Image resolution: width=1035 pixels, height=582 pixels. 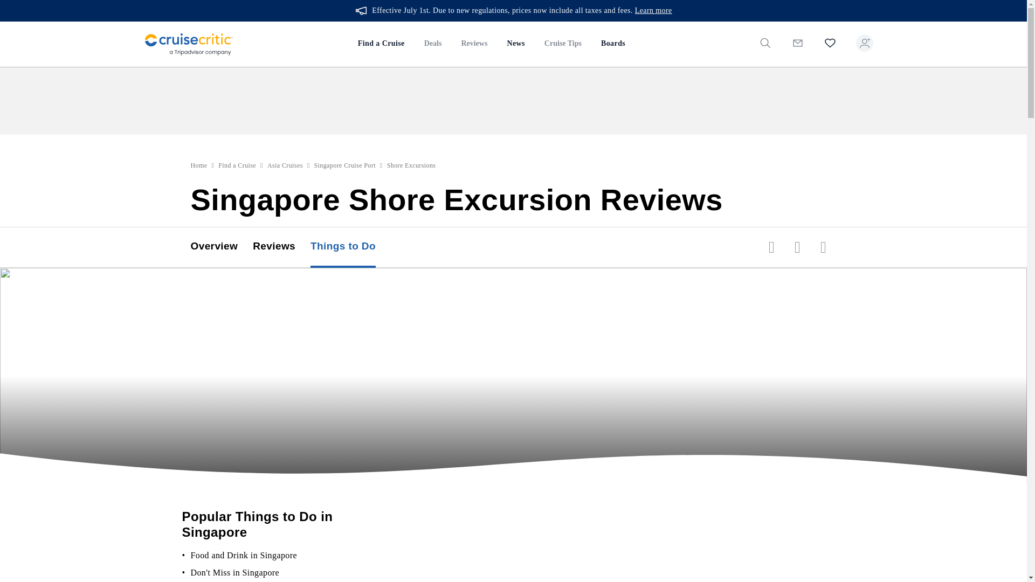 What do you see at coordinates (563, 44) in the screenshot?
I see `Cruise Tips` at bounding box center [563, 44].